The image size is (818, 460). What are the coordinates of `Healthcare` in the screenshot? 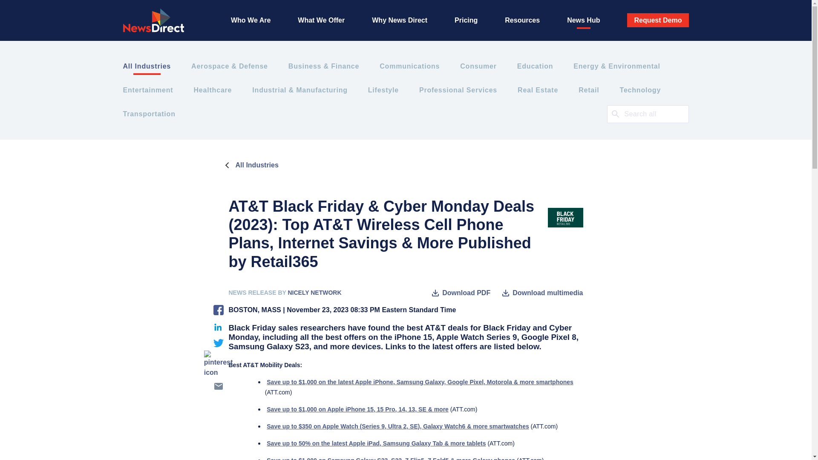 It's located at (212, 90).